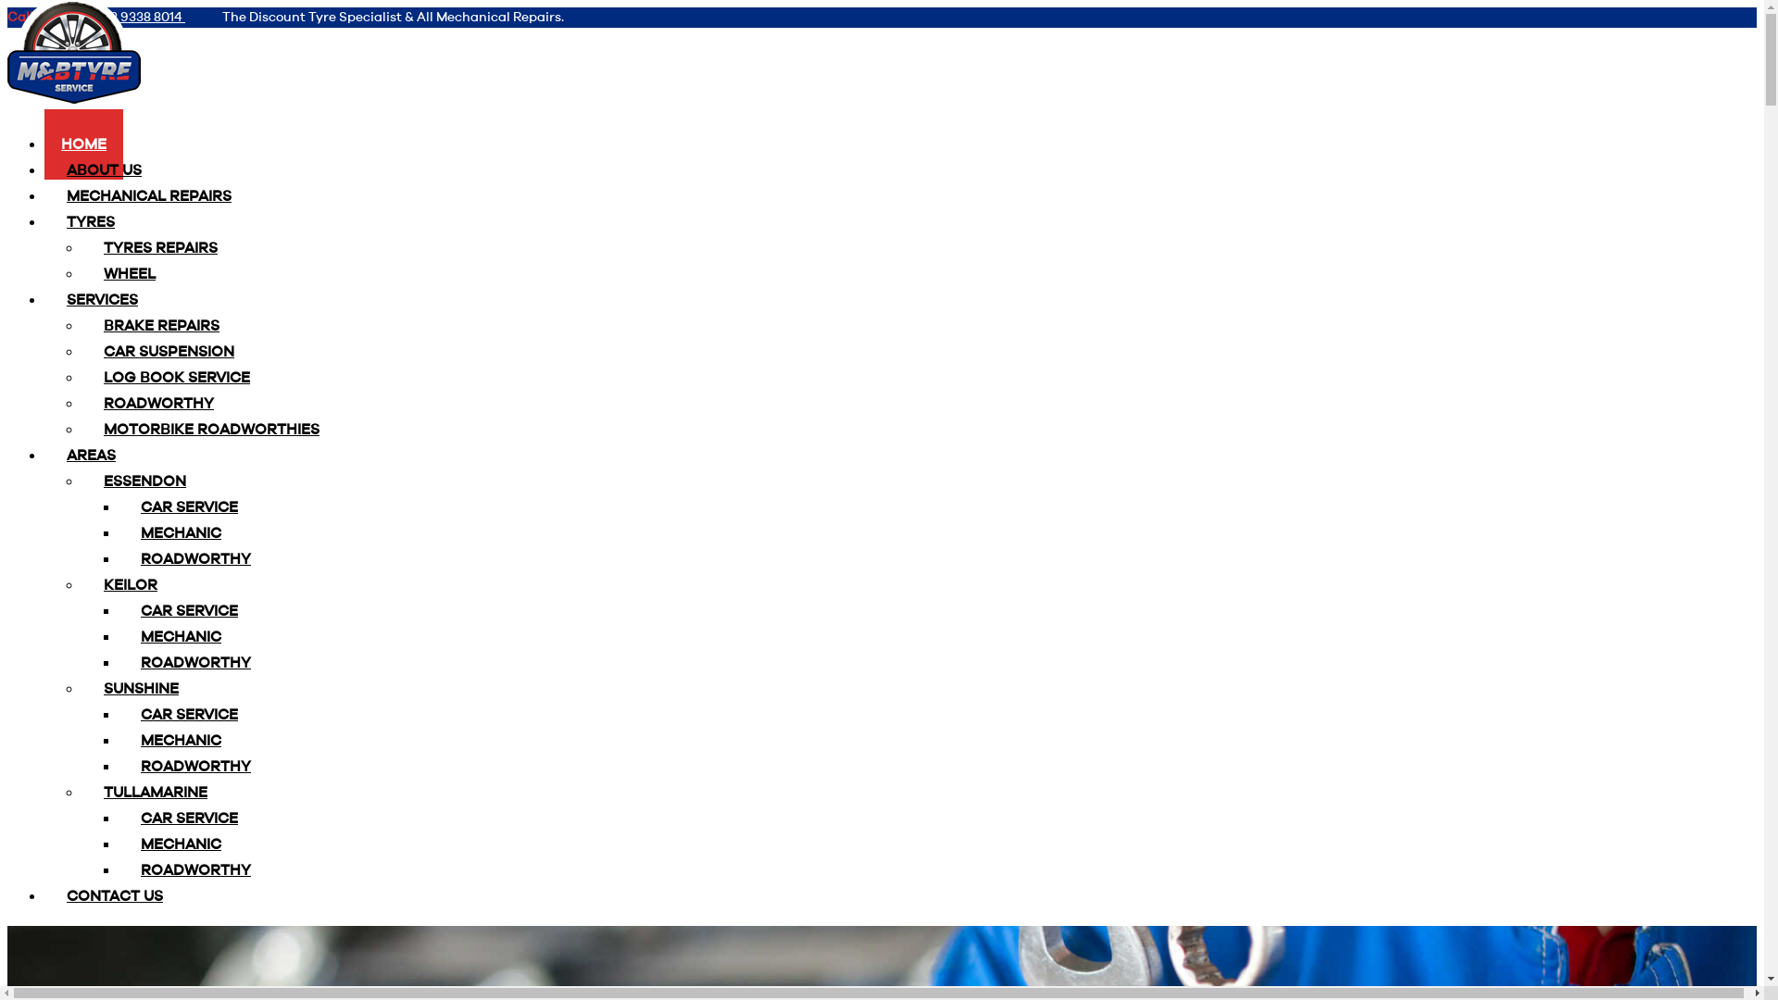 The image size is (1778, 1000). Describe the element at coordinates (182, 741) in the screenshot. I see `MECHANIC` at that location.